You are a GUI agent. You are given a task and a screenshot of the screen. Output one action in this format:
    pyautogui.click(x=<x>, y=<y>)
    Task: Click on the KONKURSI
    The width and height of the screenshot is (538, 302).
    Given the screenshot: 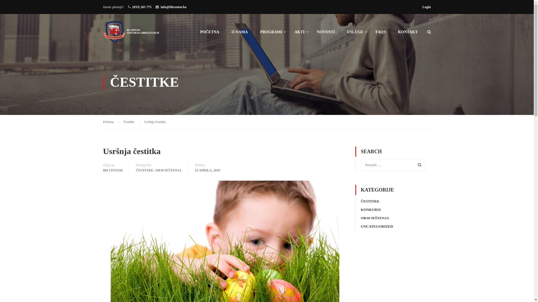 What is the action you would take?
    pyautogui.click(x=371, y=210)
    